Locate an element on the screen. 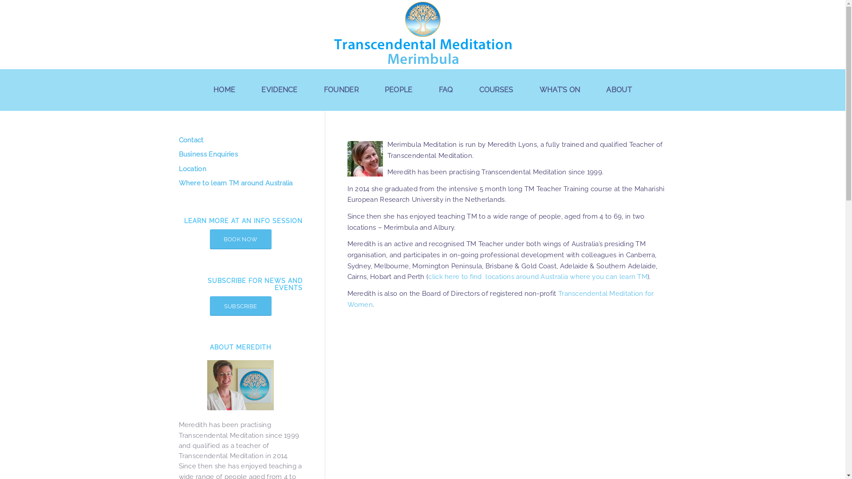  HOME is located at coordinates (225, 90).